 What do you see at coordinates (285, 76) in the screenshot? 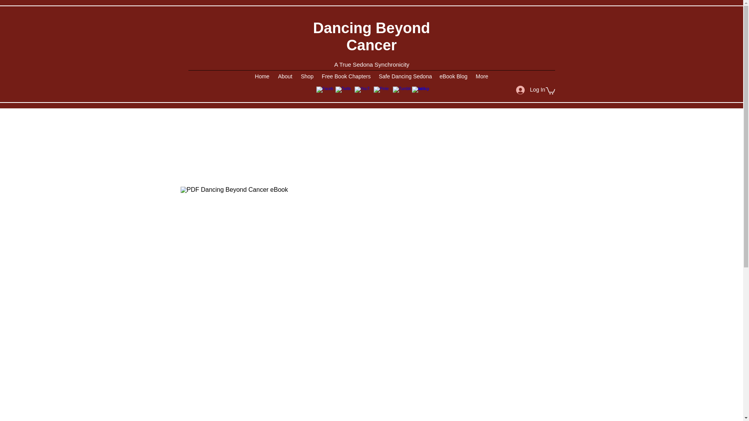
I see `About` at bounding box center [285, 76].